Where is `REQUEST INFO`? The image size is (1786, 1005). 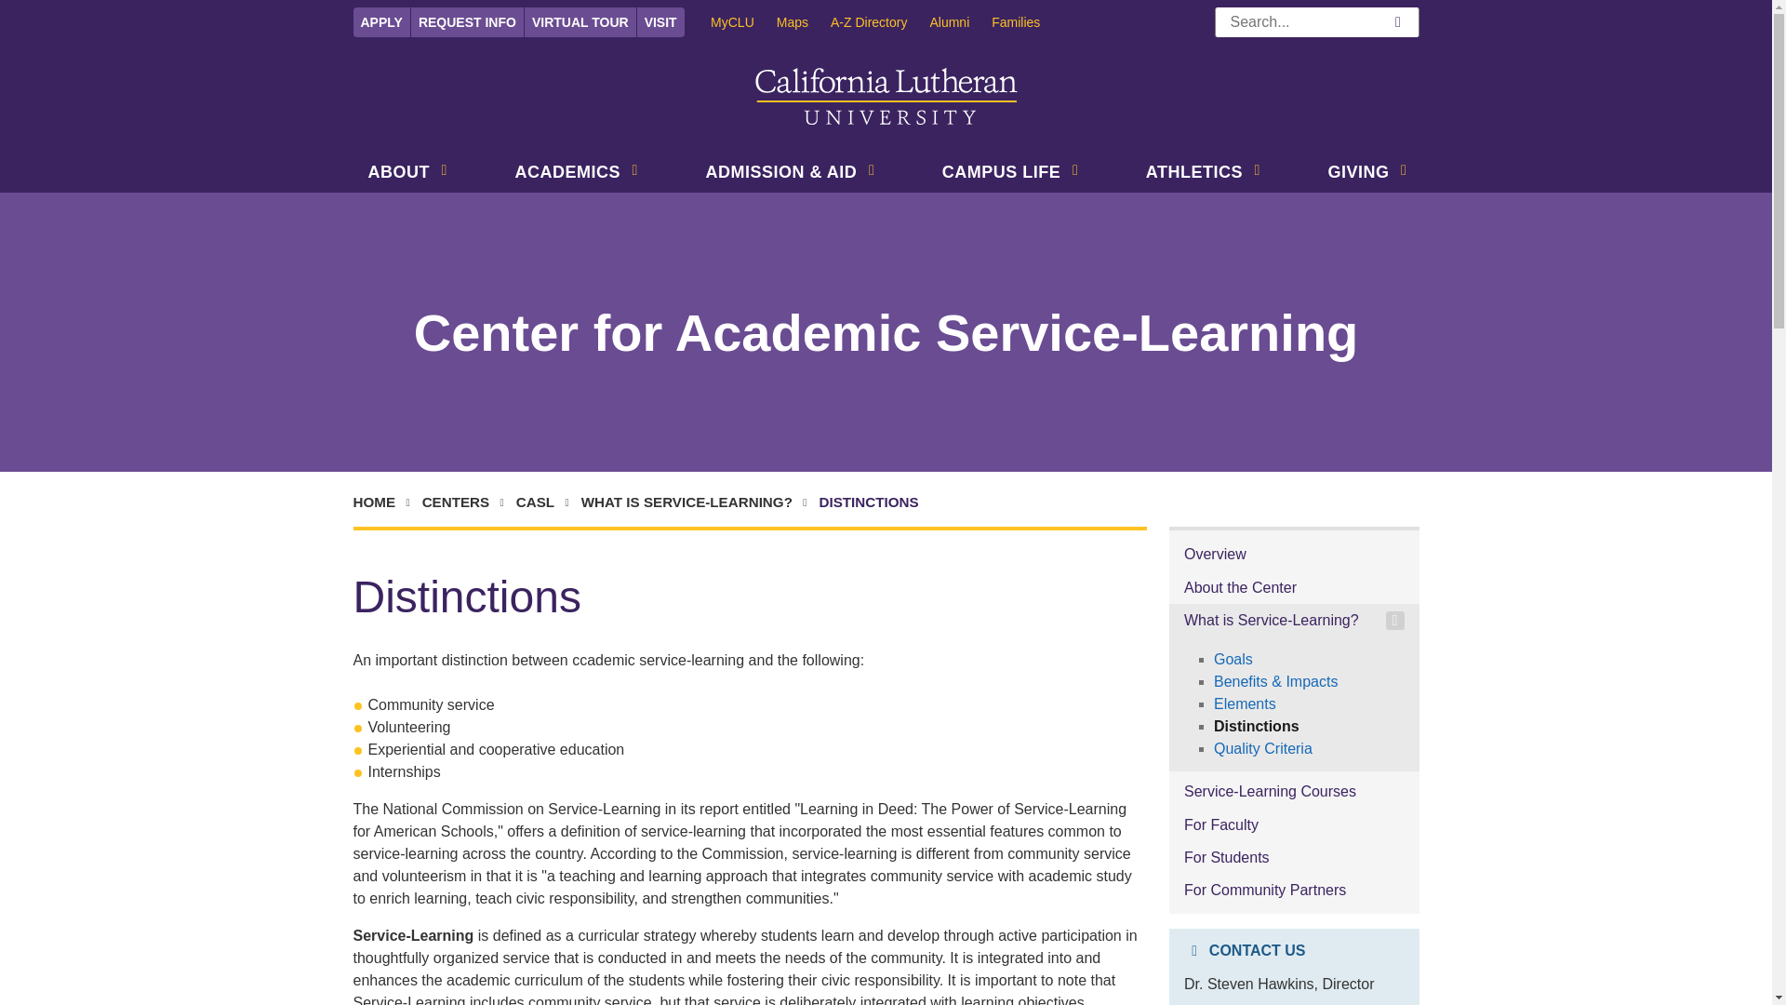
REQUEST INFO is located at coordinates (467, 21).